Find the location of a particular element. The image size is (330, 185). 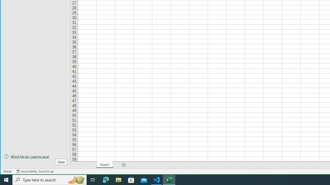

Type here to search is located at coordinates (49, 180).